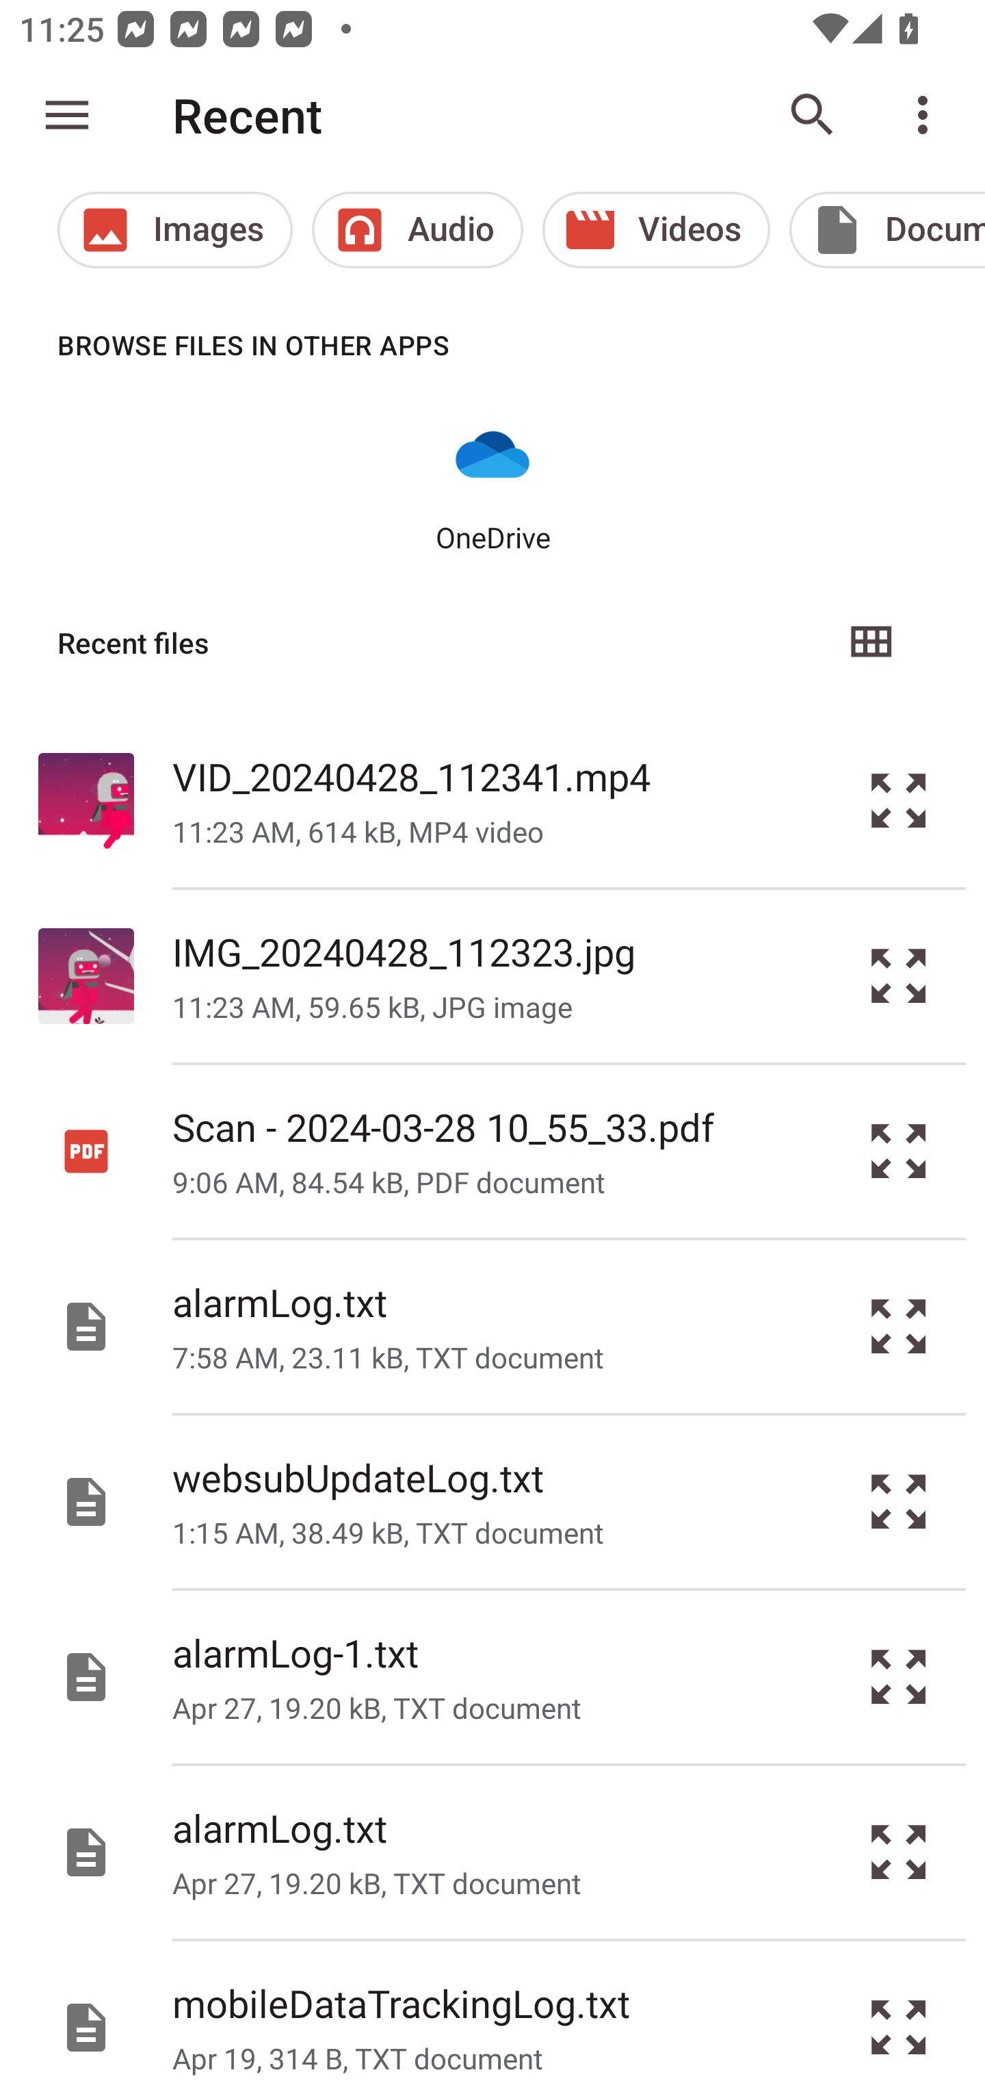 This screenshot has height=2081, width=985. I want to click on Preview the file websubUpdateLog.txt, so click(899, 1501).